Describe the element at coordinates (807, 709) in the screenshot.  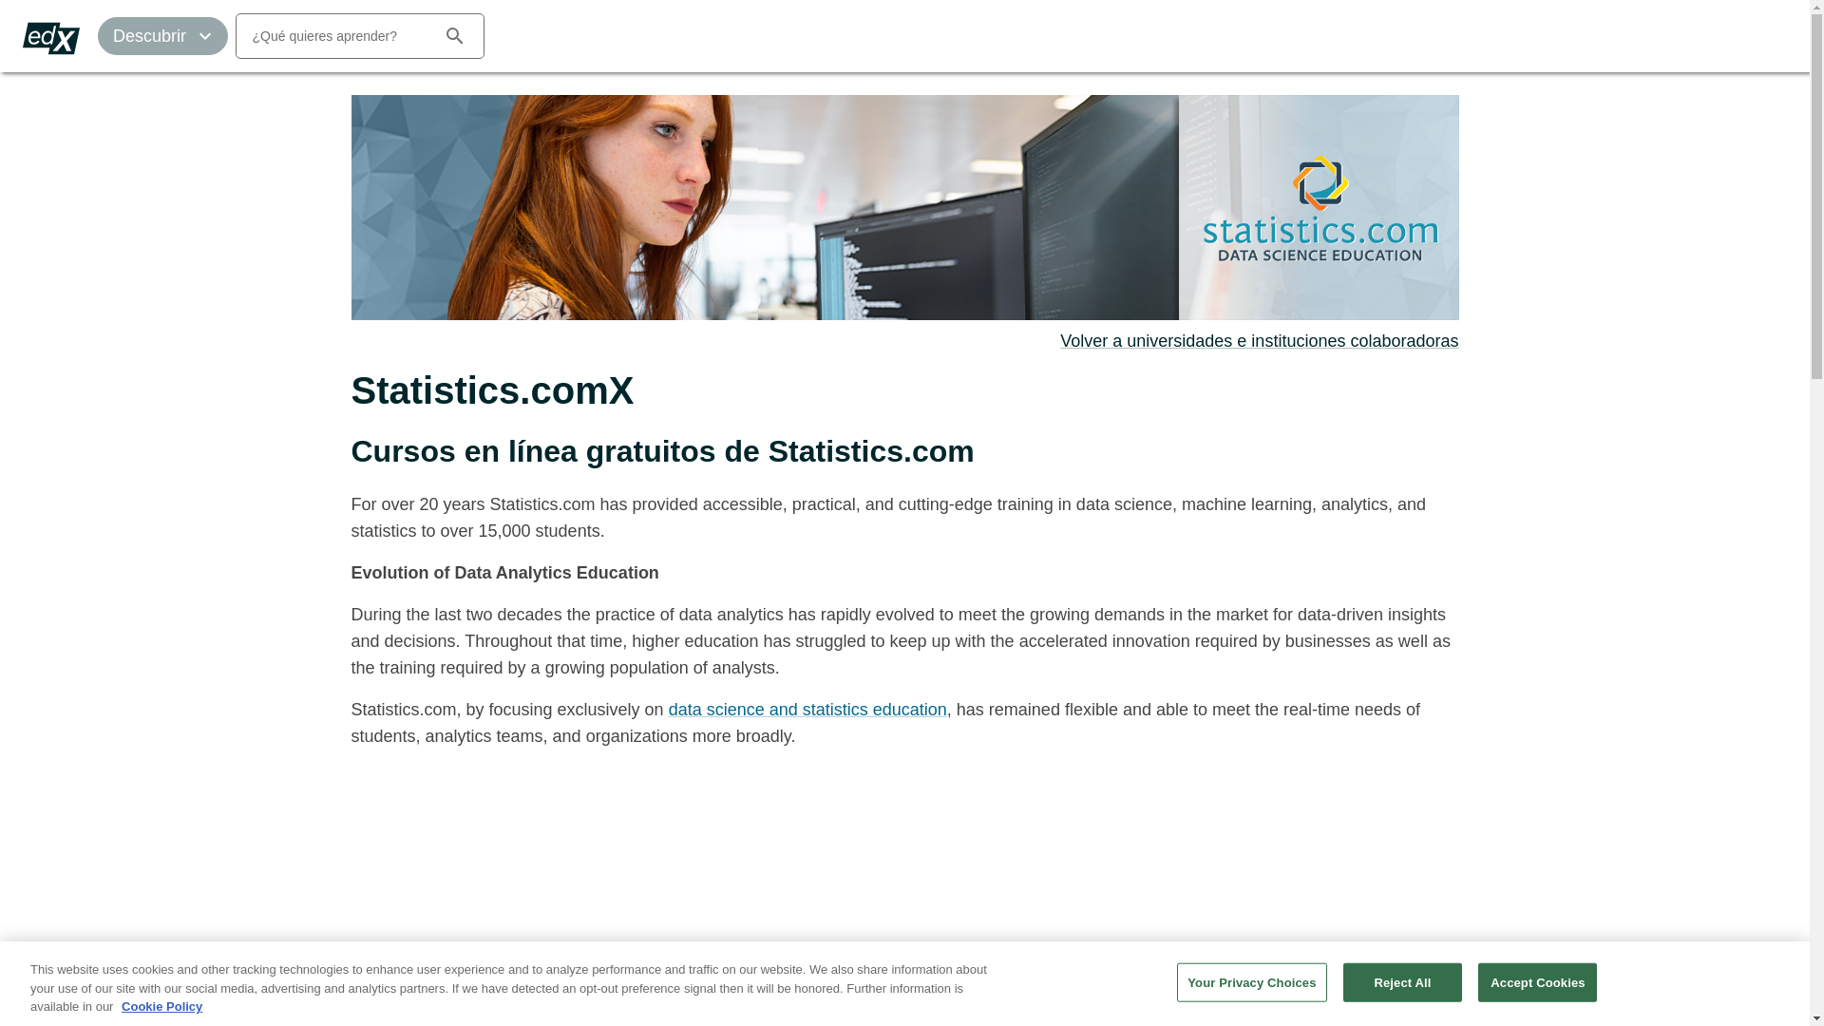
I see `data science and statistics education` at that location.